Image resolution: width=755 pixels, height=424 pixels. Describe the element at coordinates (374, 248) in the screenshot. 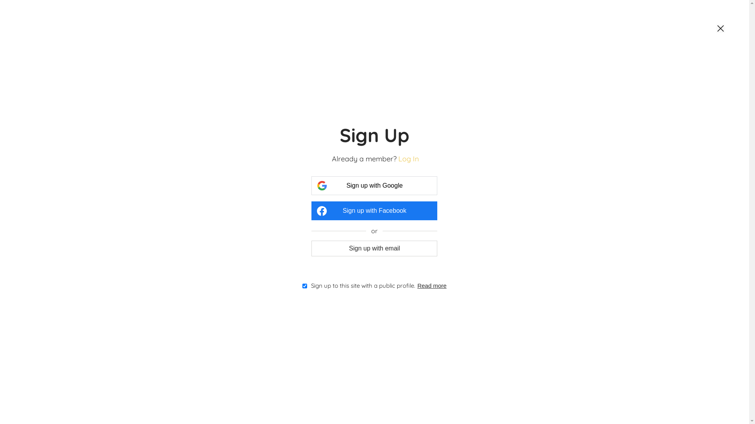

I see `Sign up with email` at that location.